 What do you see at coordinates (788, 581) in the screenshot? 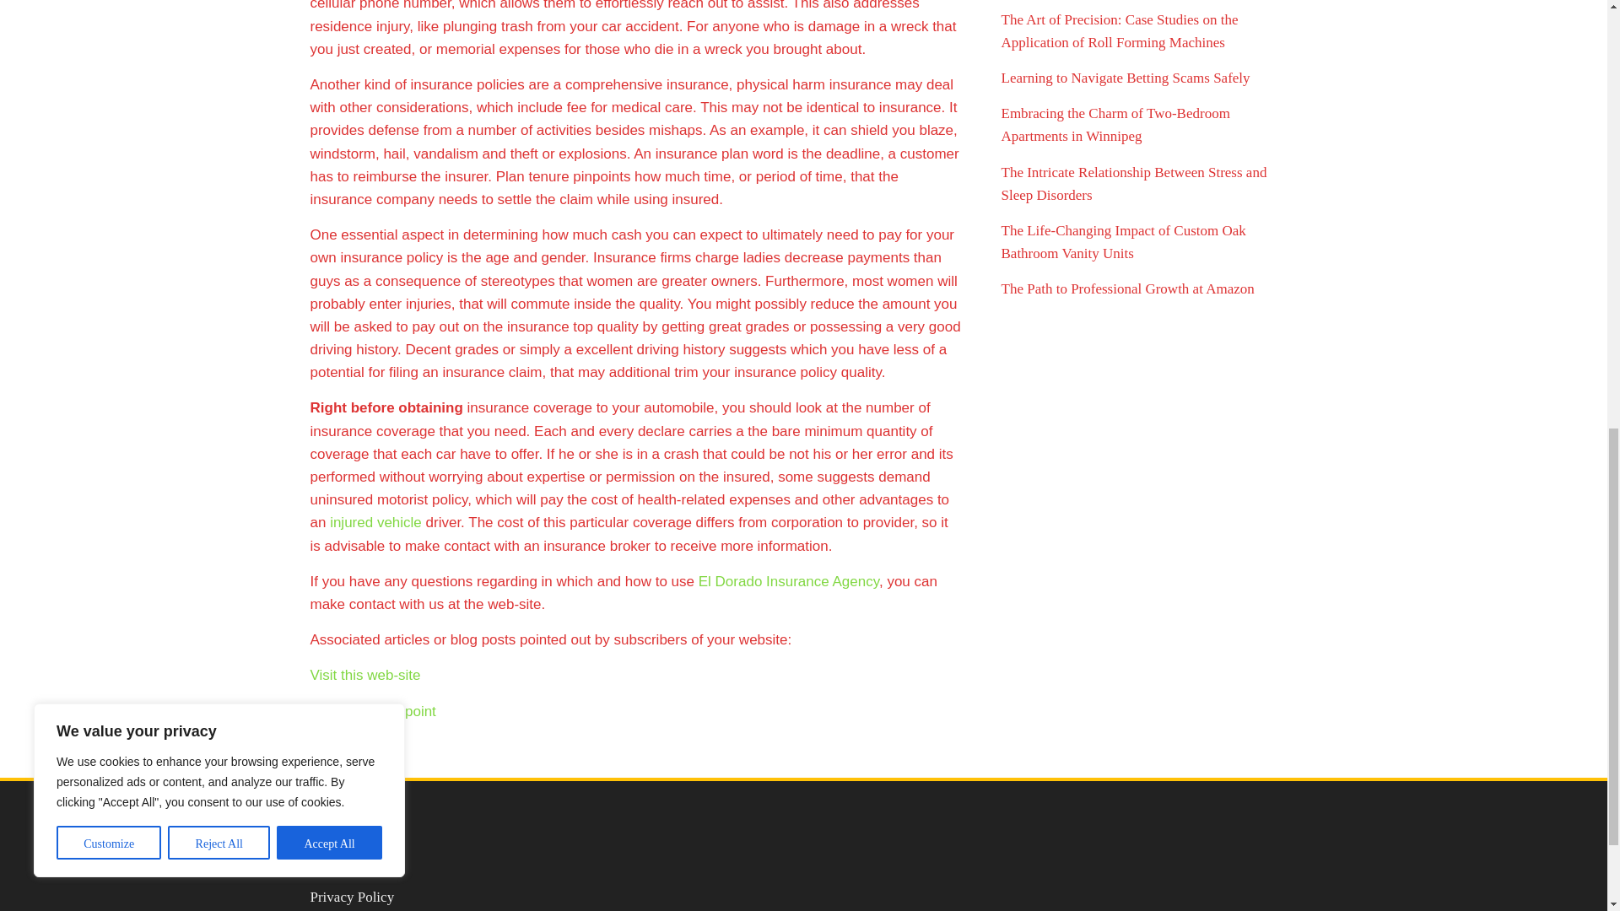
I see `El Dorado Insurance Agency` at bounding box center [788, 581].